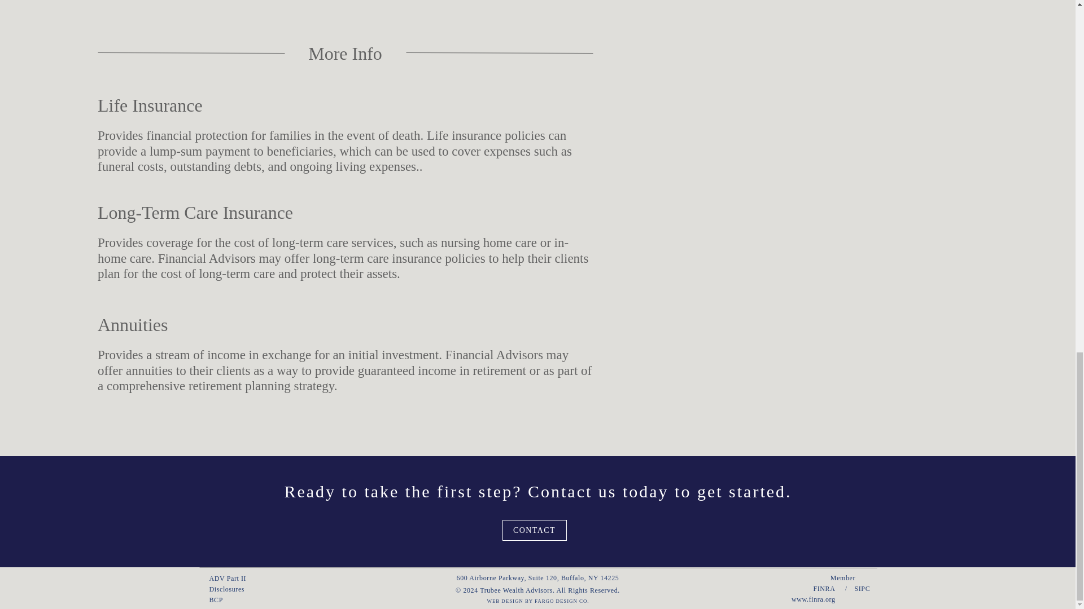 Image resolution: width=1084 pixels, height=609 pixels. Describe the element at coordinates (813, 599) in the screenshot. I see `www.finra.org` at that location.